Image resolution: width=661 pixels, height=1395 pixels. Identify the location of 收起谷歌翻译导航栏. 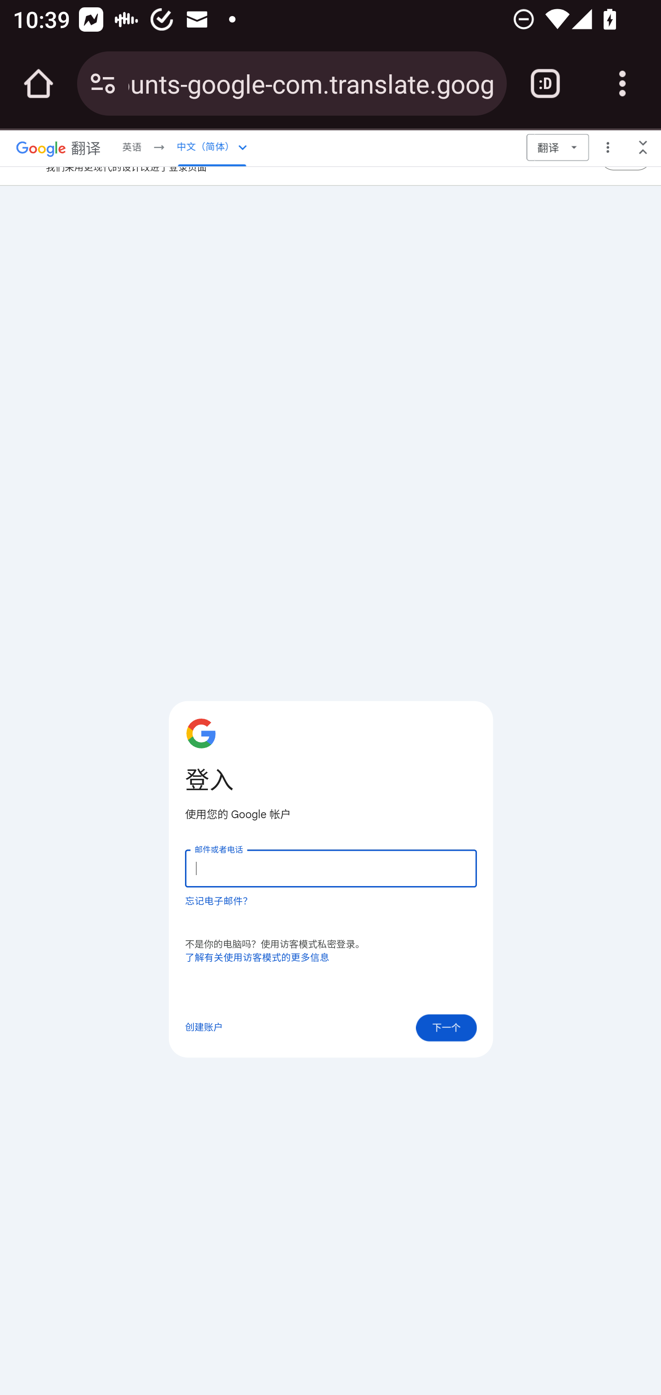
(643, 147).